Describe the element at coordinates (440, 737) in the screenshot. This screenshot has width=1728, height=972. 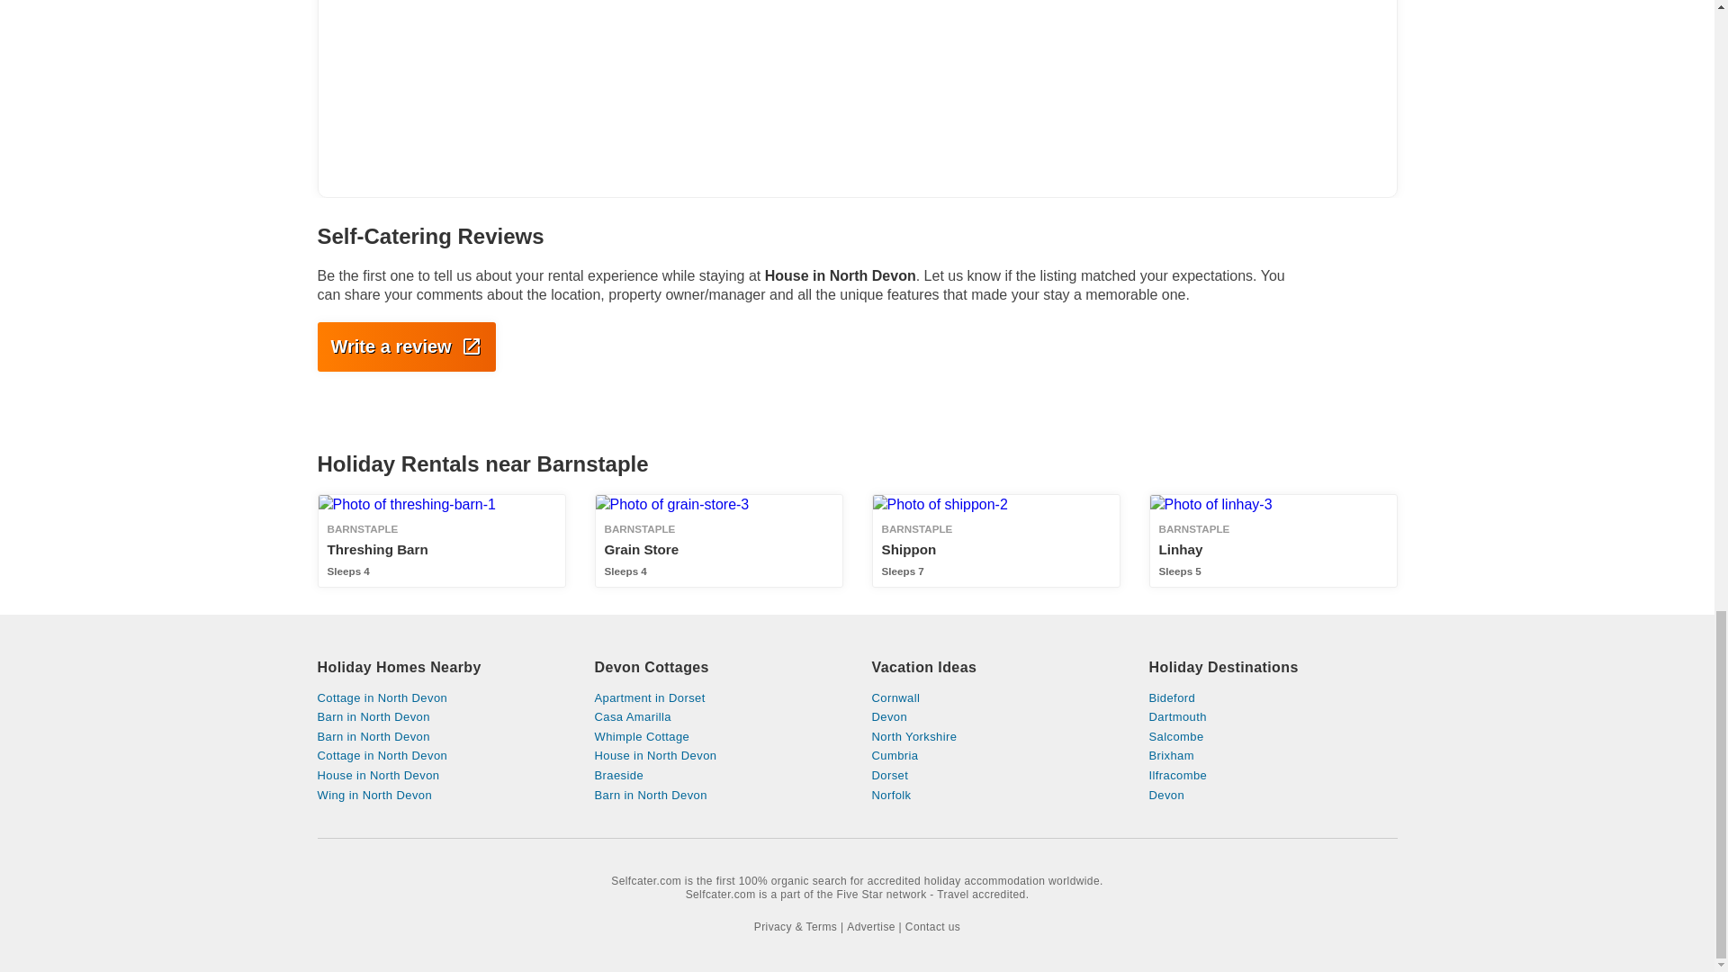
I see `Self-catering House in North Devon` at that location.